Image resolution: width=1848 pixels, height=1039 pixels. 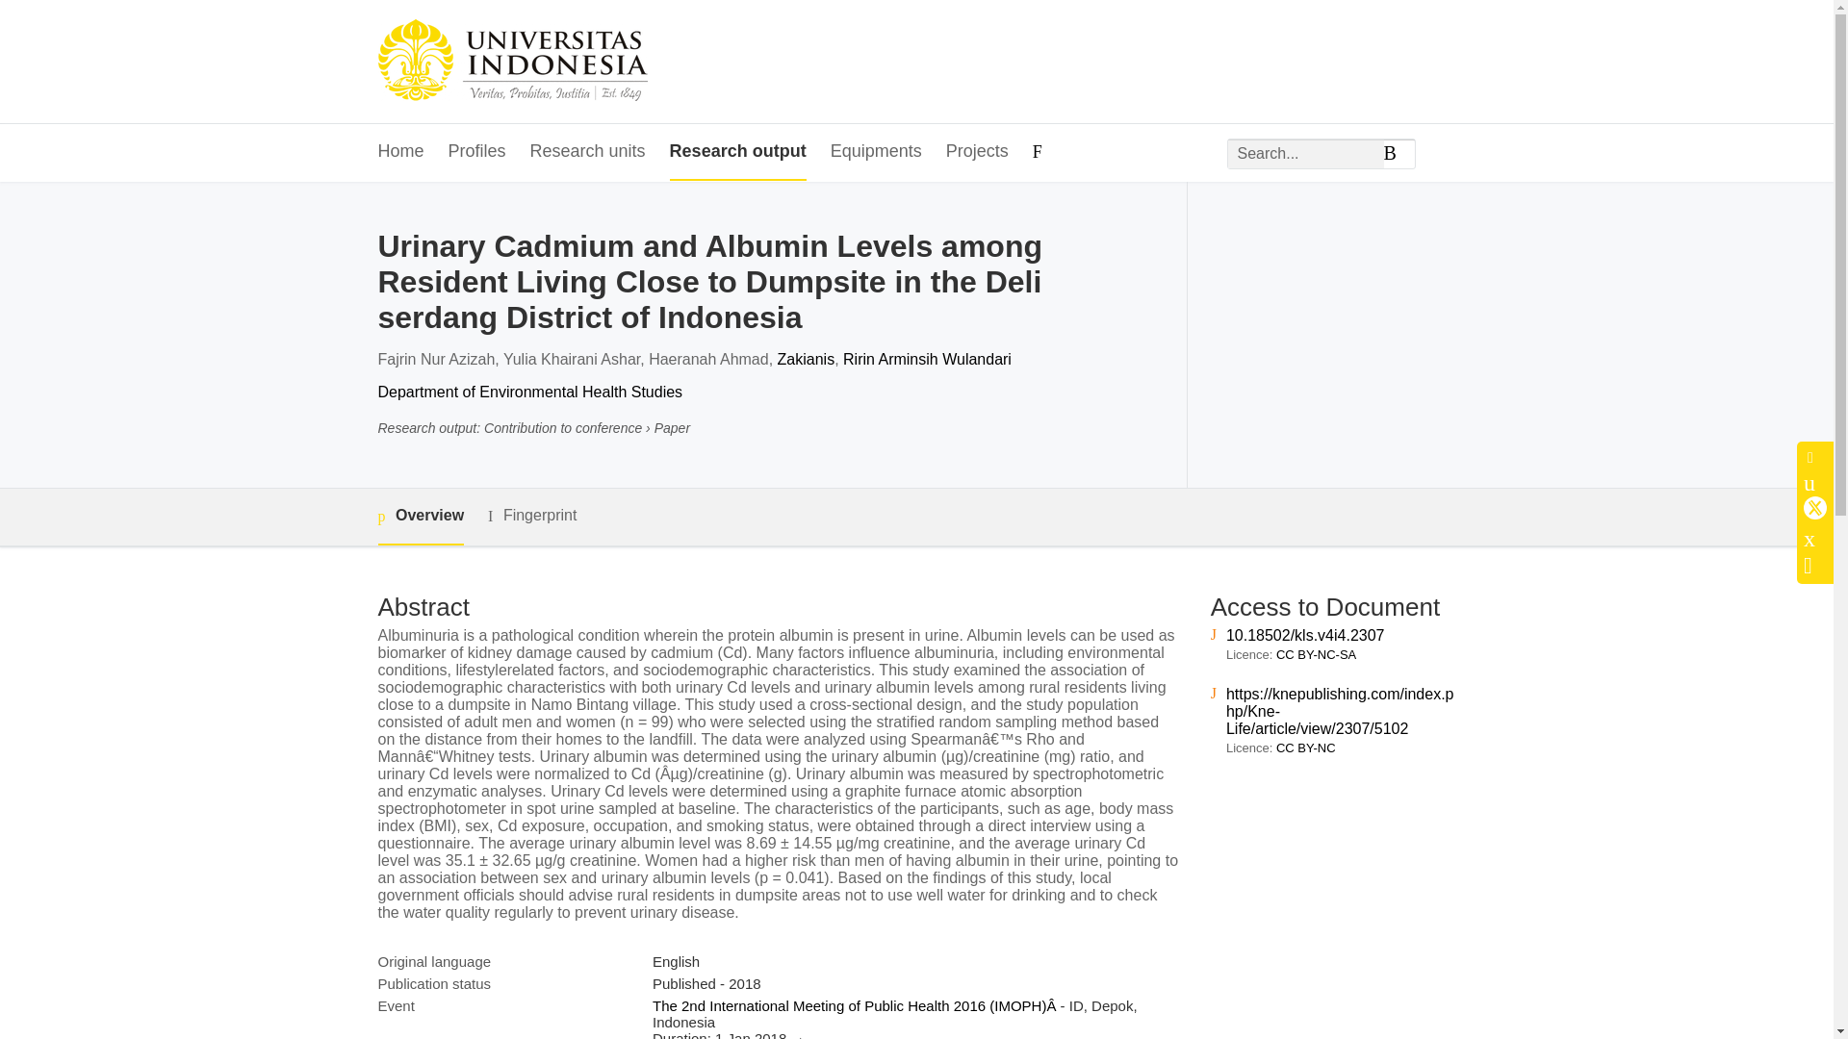 What do you see at coordinates (420, 517) in the screenshot?
I see `Overview` at bounding box center [420, 517].